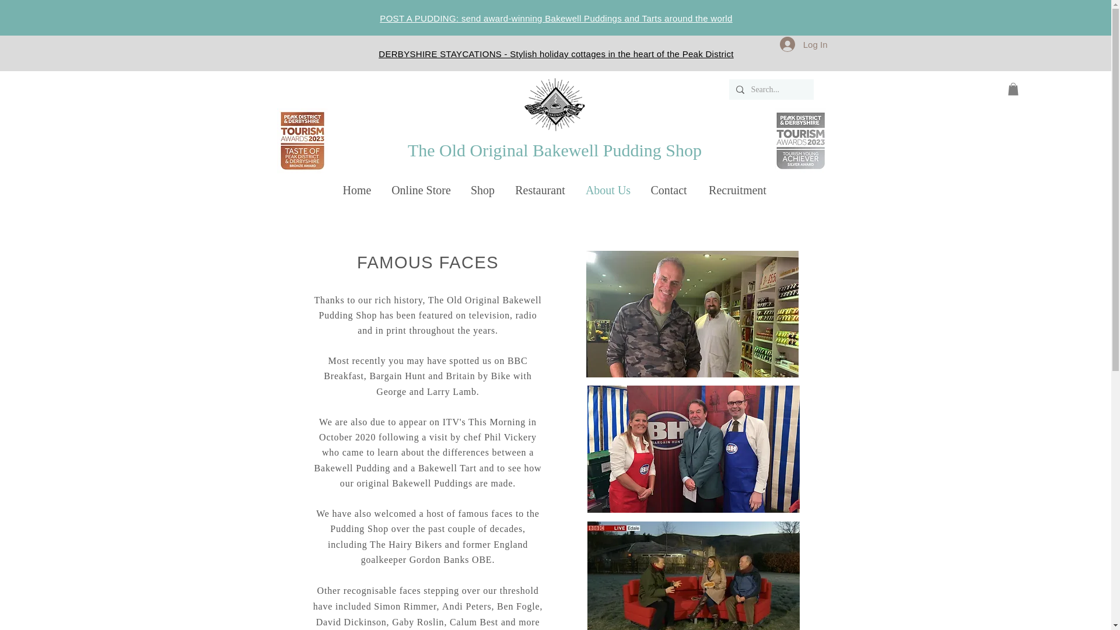 This screenshot has width=1120, height=630. I want to click on Shop, so click(483, 190).